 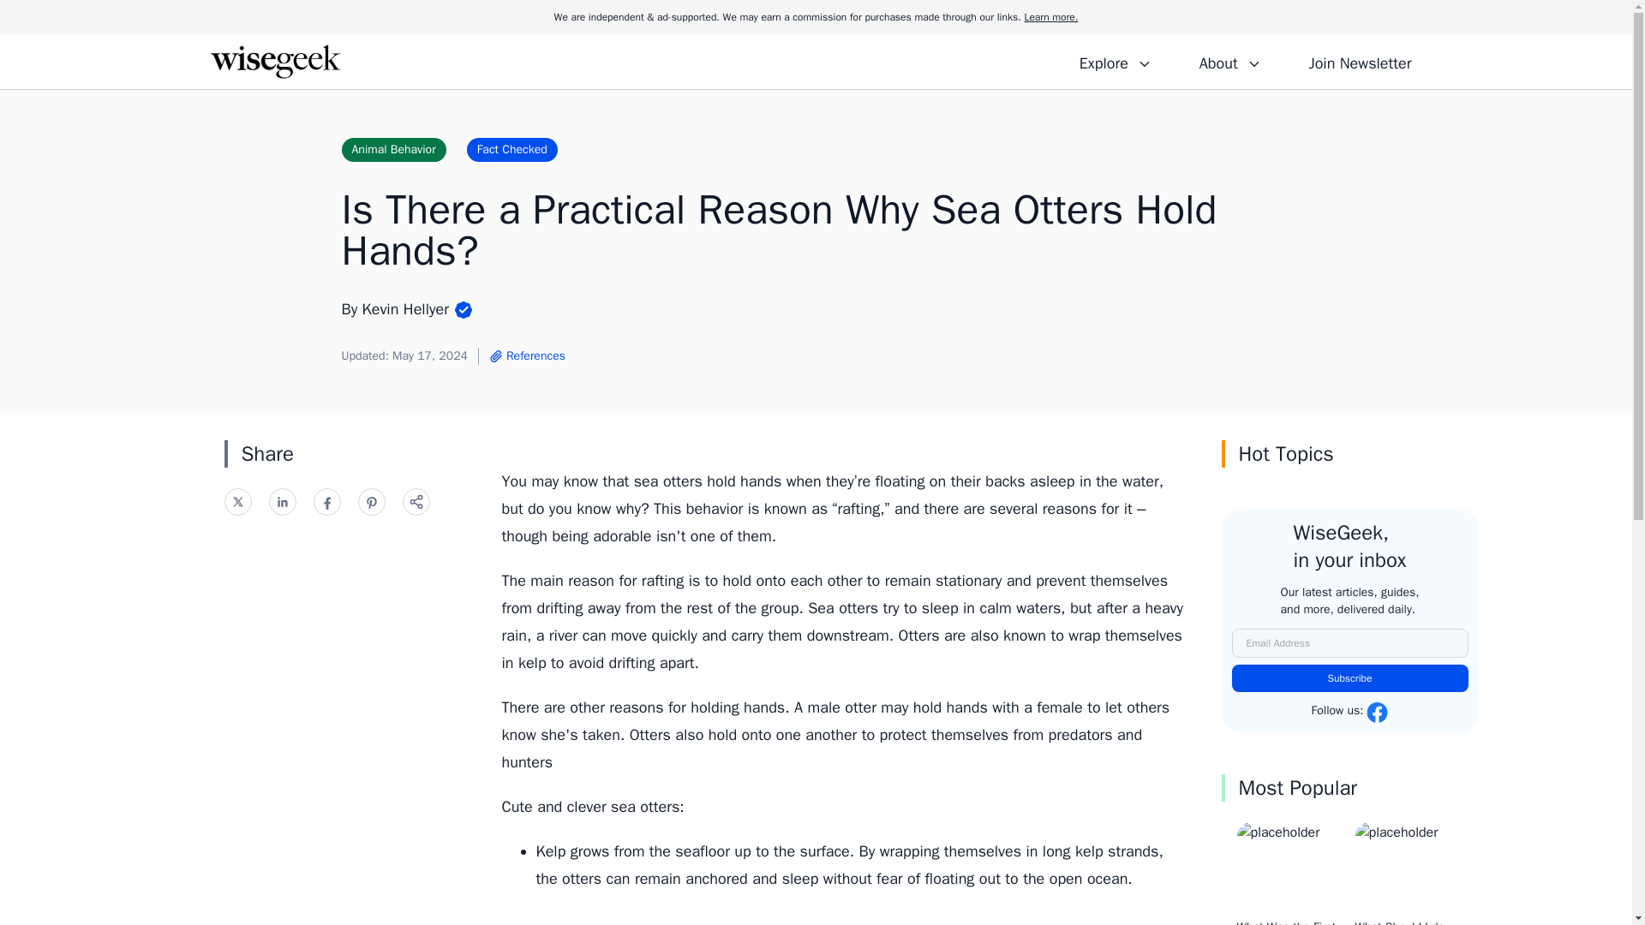 What do you see at coordinates (1229, 61) in the screenshot?
I see `About` at bounding box center [1229, 61].